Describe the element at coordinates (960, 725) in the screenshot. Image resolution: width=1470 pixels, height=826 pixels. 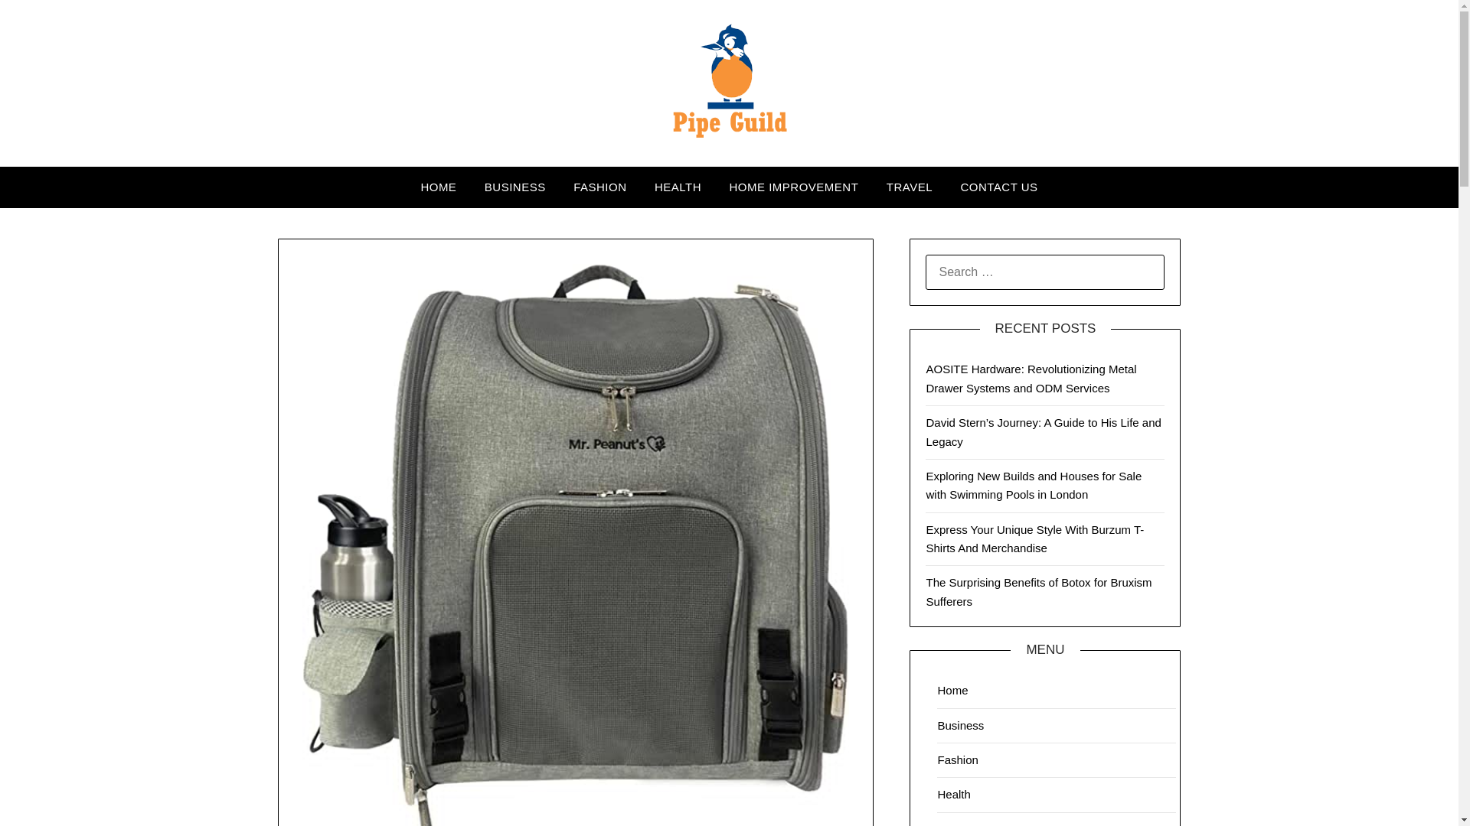
I see `Business` at that location.